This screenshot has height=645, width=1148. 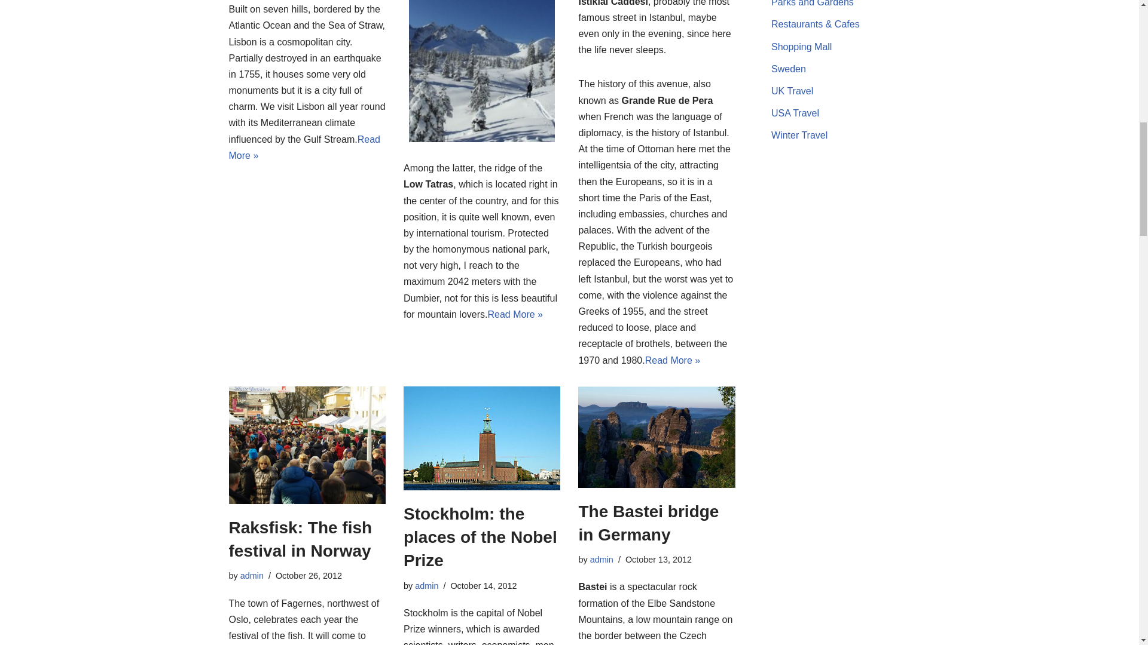 I want to click on The Bastei bridge in Germany, so click(x=657, y=437).